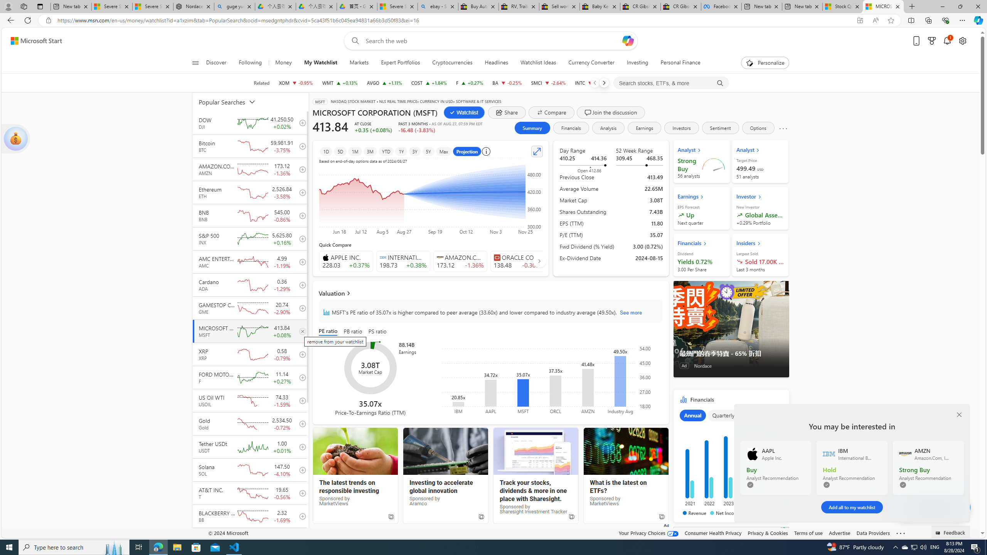 This screenshot has height=555, width=987. Describe the element at coordinates (860, 20) in the screenshot. I see `App available. Install Start Money` at that location.